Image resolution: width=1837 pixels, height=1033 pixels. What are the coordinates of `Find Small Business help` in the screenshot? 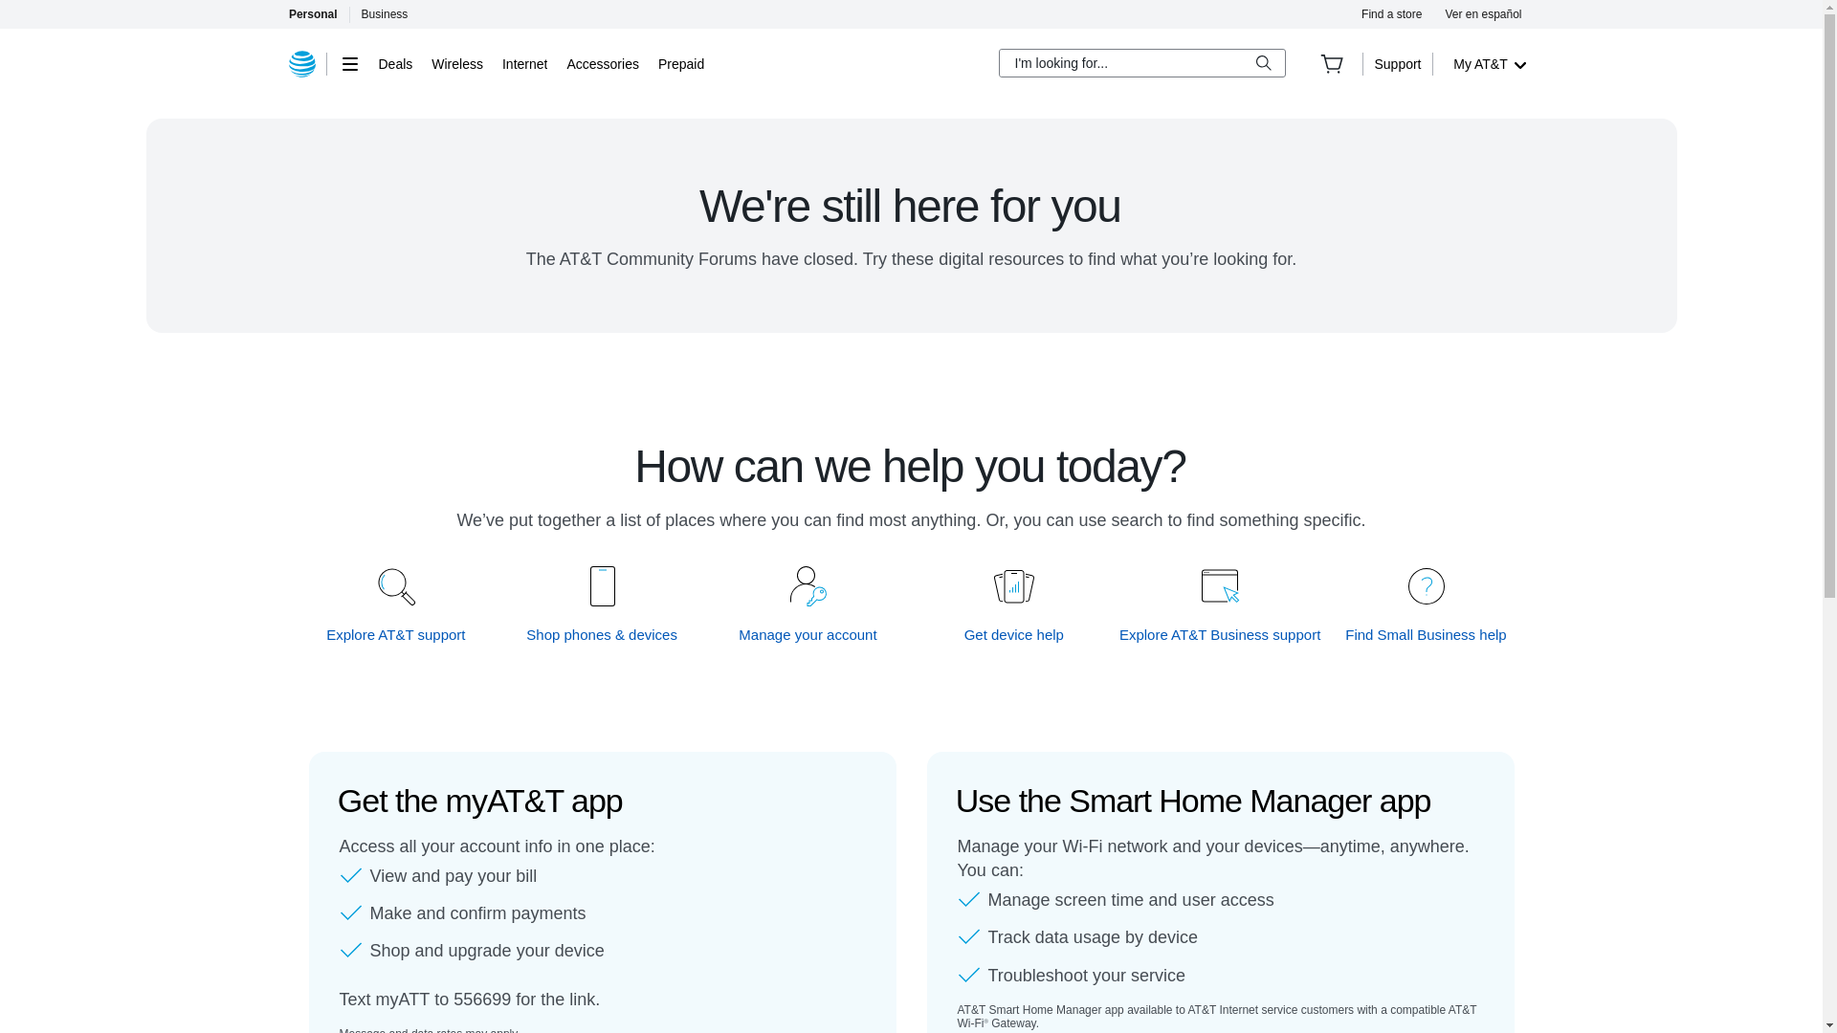 It's located at (1426, 634).